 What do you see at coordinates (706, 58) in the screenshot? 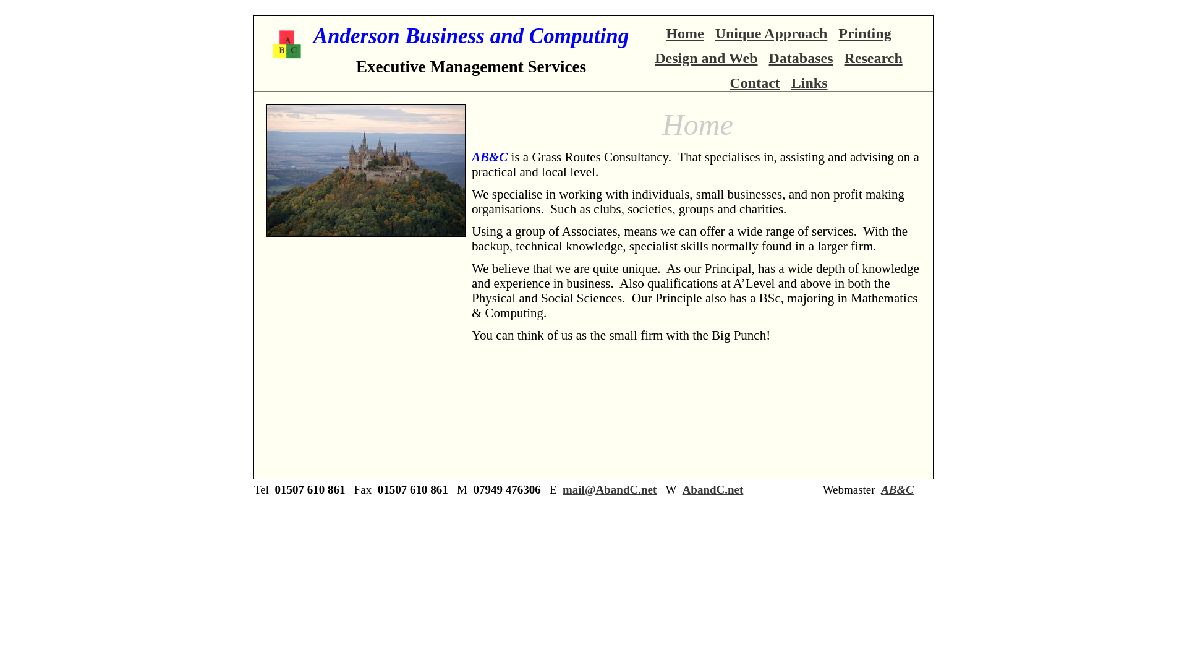
I see `Design and Web` at bounding box center [706, 58].